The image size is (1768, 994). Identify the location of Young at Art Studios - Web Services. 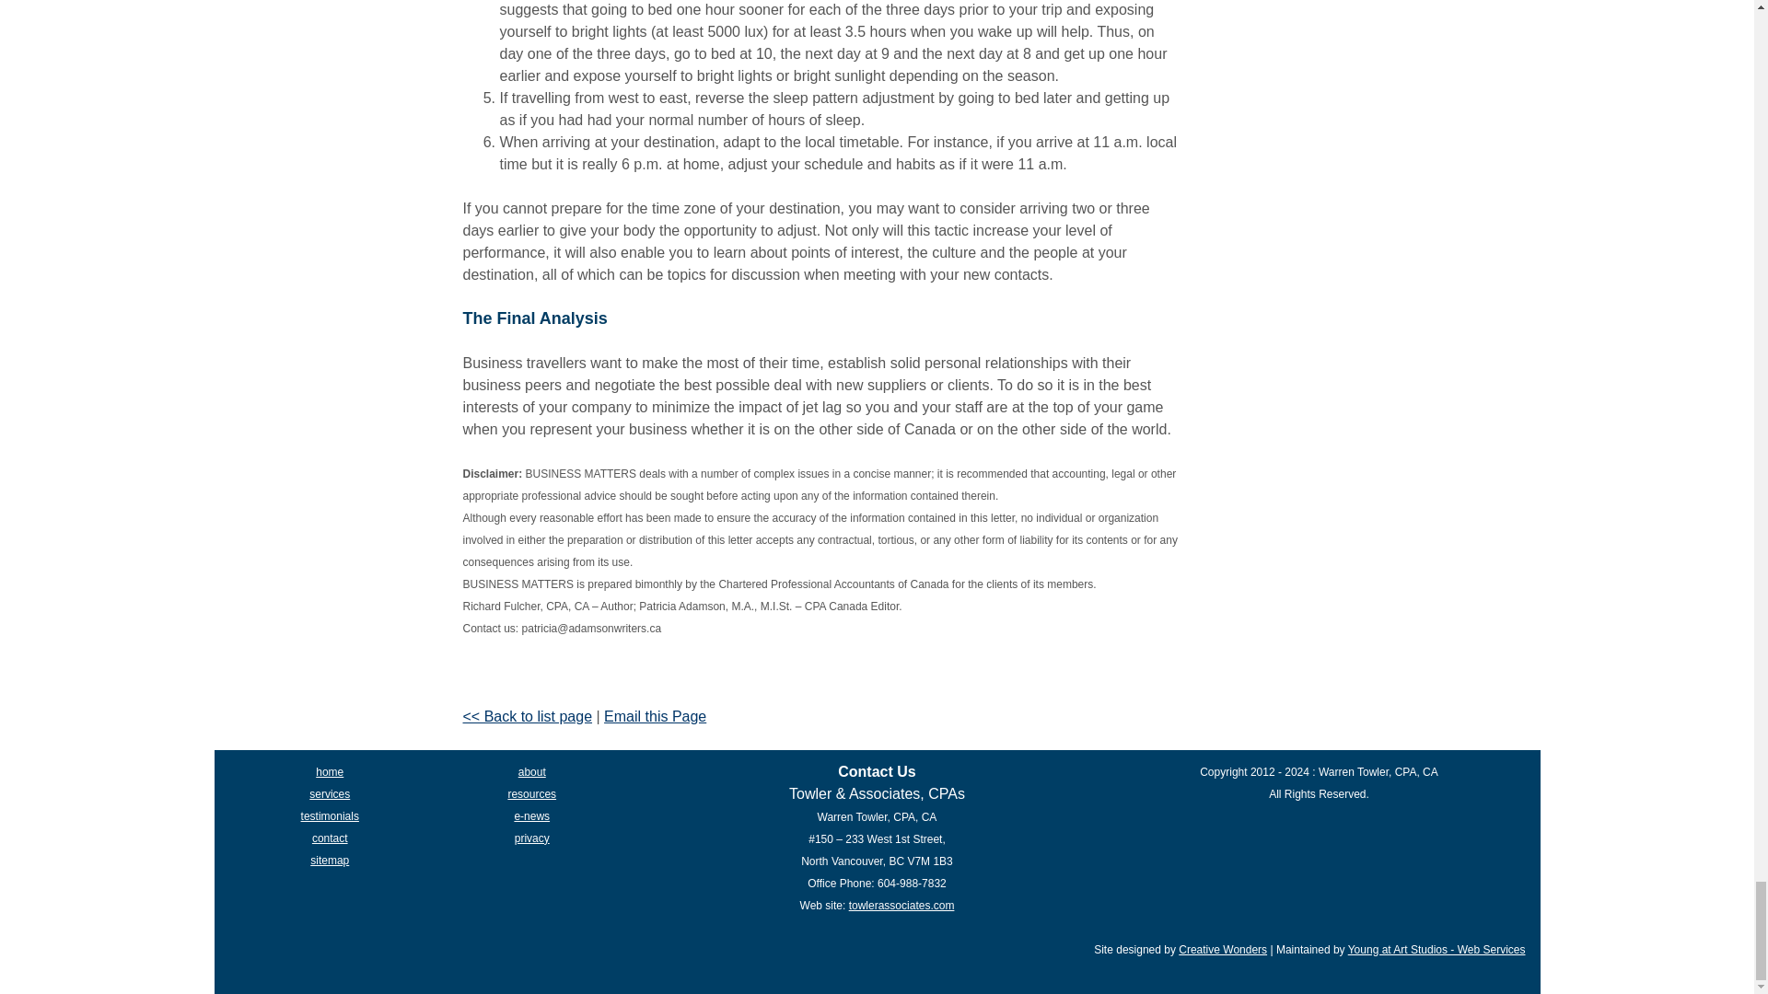
(1436, 949).